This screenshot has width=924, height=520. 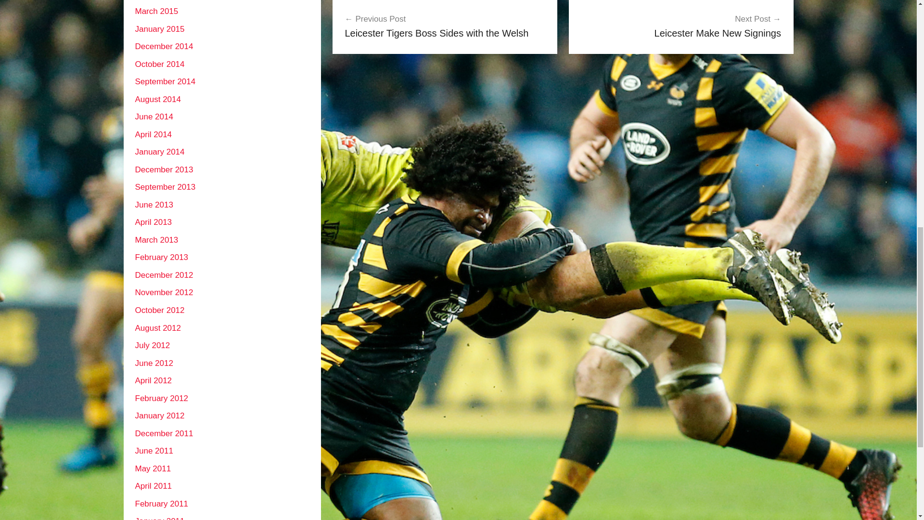 What do you see at coordinates (680, 26) in the screenshot?
I see `March 2015` at bounding box center [680, 26].